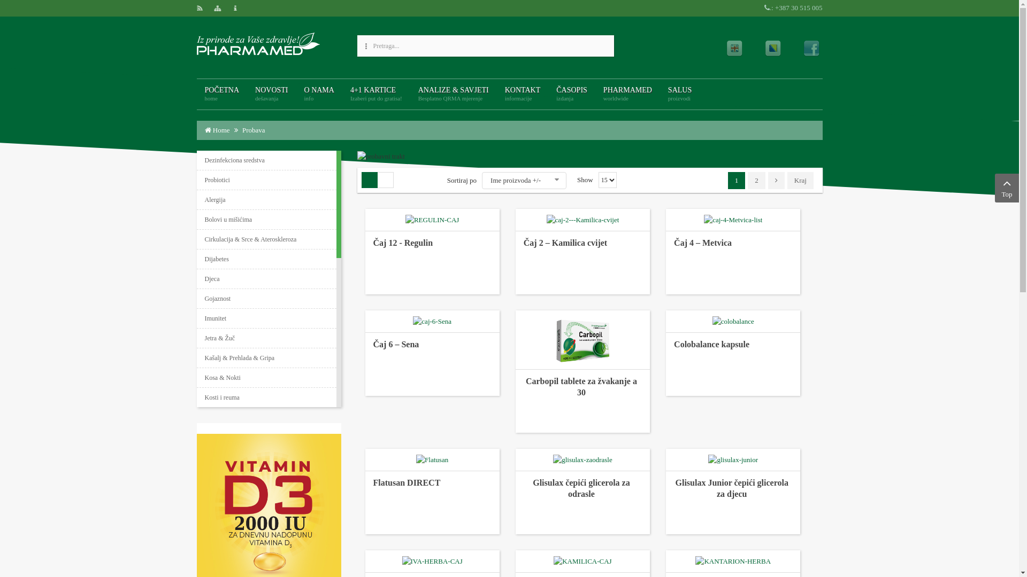 Image resolution: width=1027 pixels, height=577 pixels. What do you see at coordinates (266, 160) in the screenshot?
I see `Dezinfekciona sredstva` at bounding box center [266, 160].